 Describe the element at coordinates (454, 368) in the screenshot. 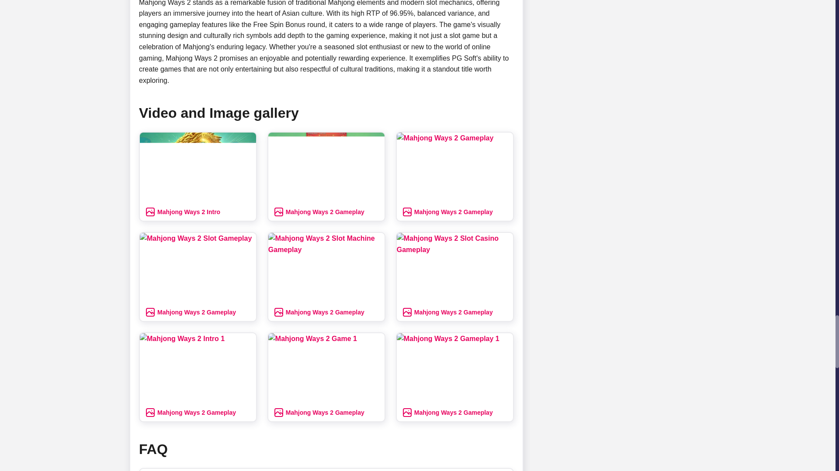

I see `Mahjong Ways 2 Gameplay 1` at that location.